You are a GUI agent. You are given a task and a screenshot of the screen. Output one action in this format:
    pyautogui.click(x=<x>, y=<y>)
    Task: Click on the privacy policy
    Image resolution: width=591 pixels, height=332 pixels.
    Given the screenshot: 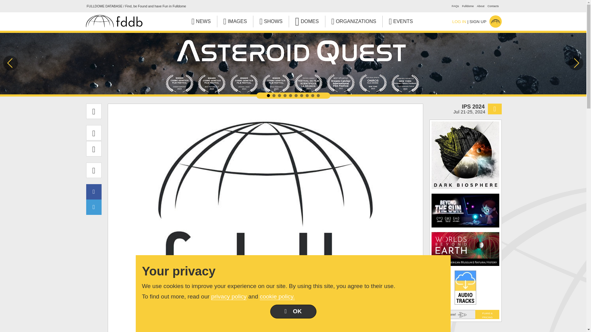 What is the action you would take?
    pyautogui.click(x=228, y=296)
    